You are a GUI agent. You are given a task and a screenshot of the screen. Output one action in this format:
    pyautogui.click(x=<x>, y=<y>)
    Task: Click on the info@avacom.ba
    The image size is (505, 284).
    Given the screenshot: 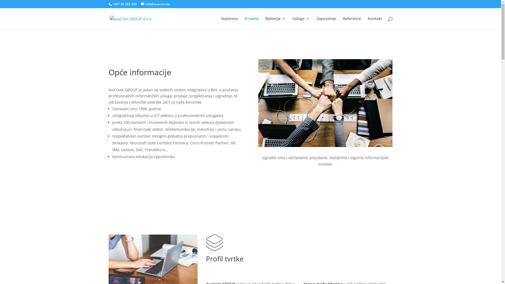 What is the action you would take?
    pyautogui.click(x=155, y=4)
    